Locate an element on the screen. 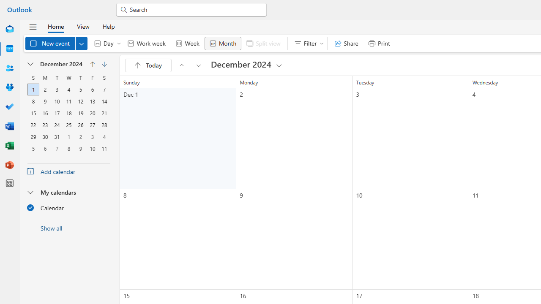 This screenshot has width=541, height=304. Go to previous month November 2024 is located at coordinates (181, 65).